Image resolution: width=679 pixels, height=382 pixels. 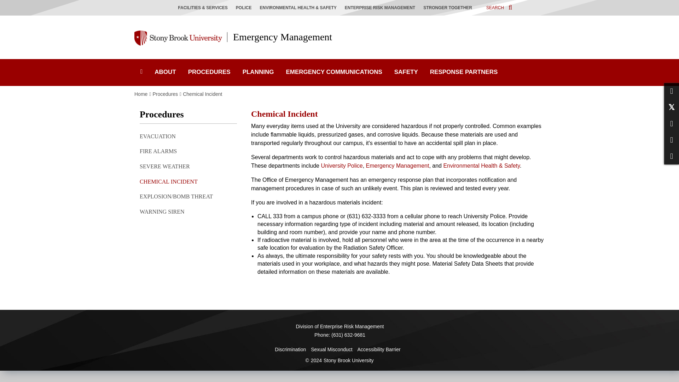 I want to click on STRONGER TOGETHER, so click(x=449, y=8).